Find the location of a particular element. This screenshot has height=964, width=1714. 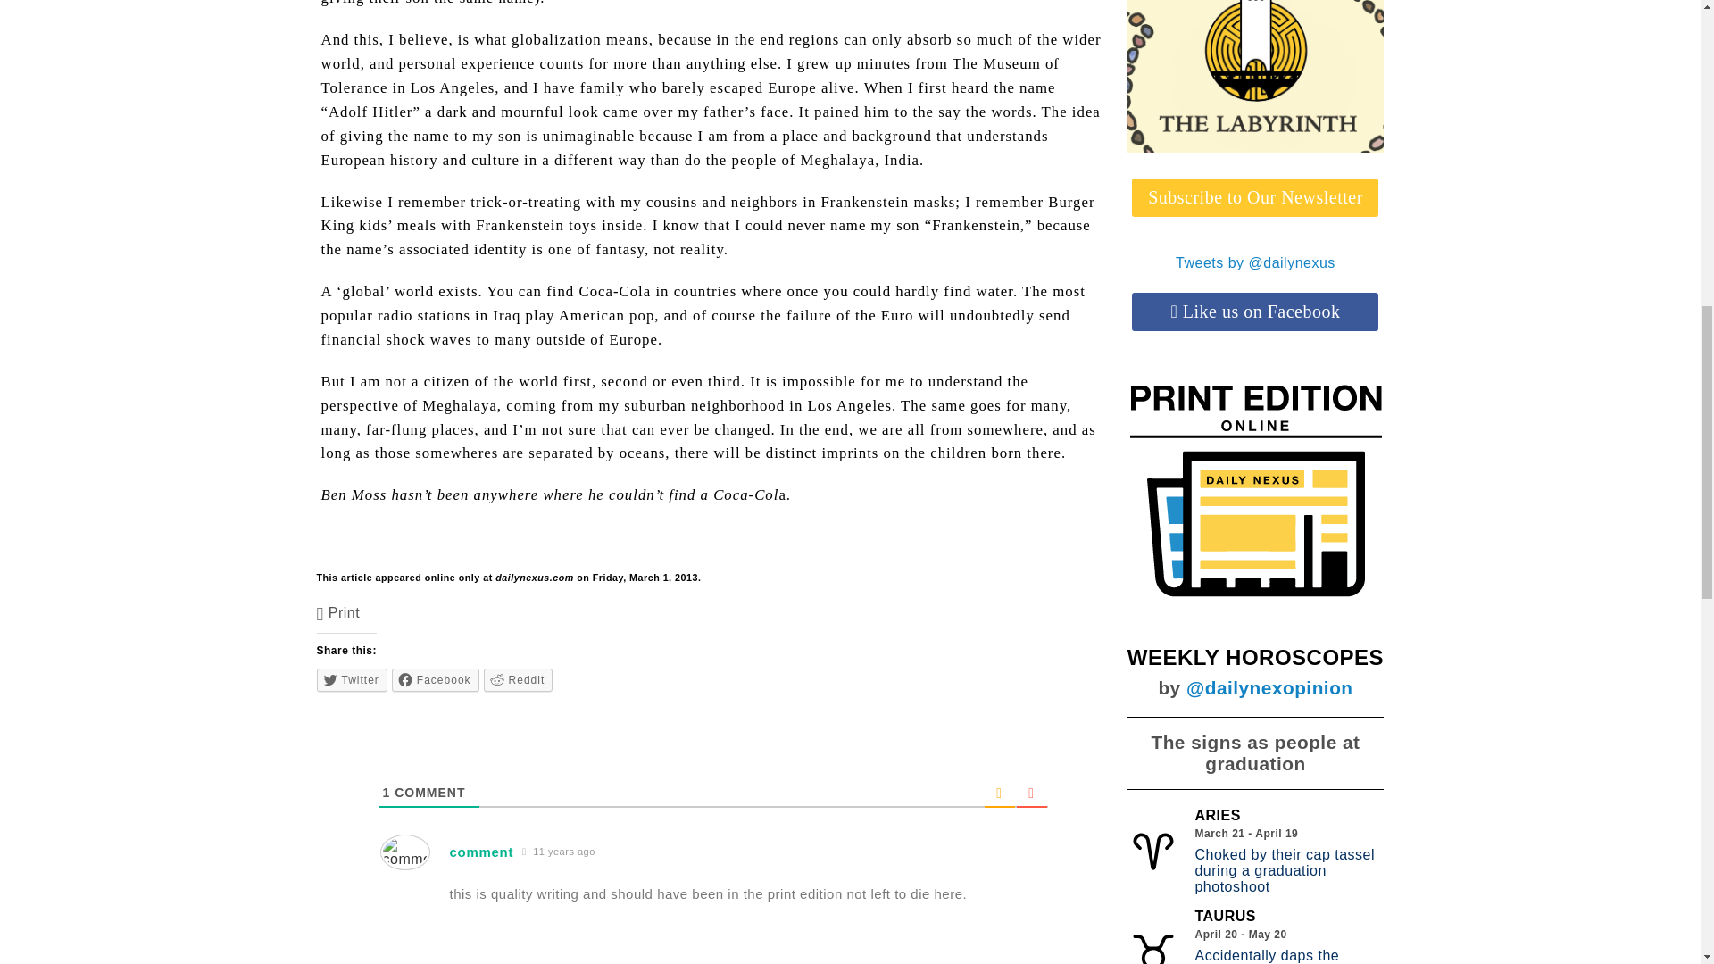

Click to share on Twitter is located at coordinates (352, 680).